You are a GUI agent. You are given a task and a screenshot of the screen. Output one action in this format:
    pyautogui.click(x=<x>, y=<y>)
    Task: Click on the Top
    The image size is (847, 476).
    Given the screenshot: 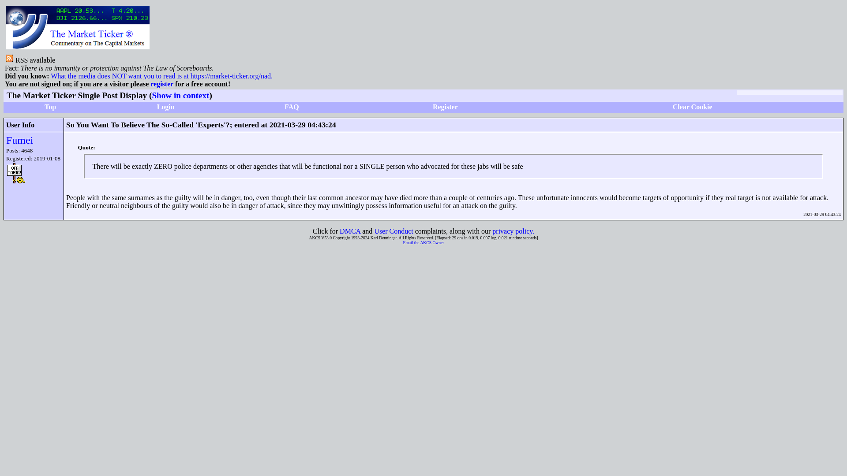 What is the action you would take?
    pyautogui.click(x=50, y=107)
    